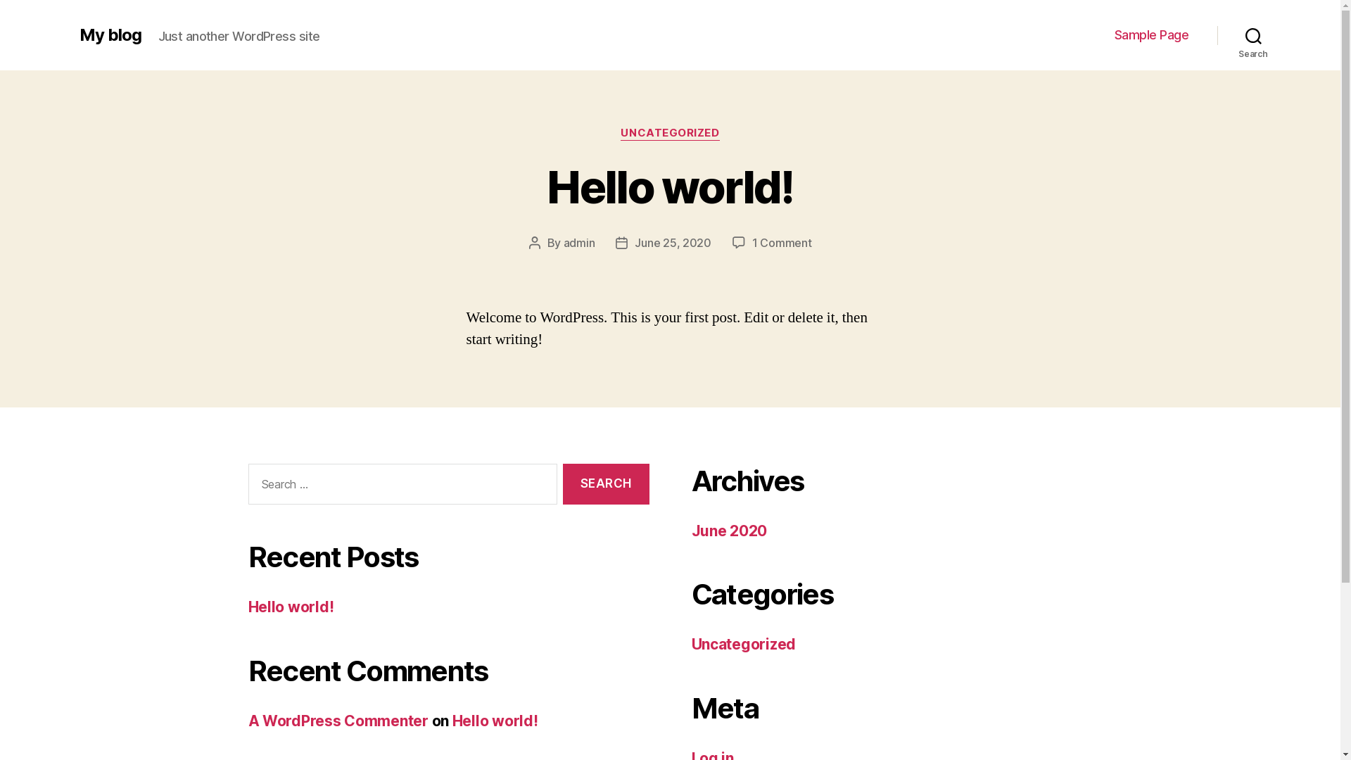 This screenshot has height=760, width=1351. Describe the element at coordinates (495, 721) in the screenshot. I see `Hello world!` at that location.